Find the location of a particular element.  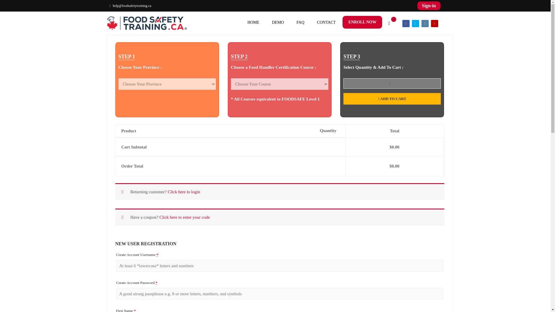

Youtube is located at coordinates (434, 23).